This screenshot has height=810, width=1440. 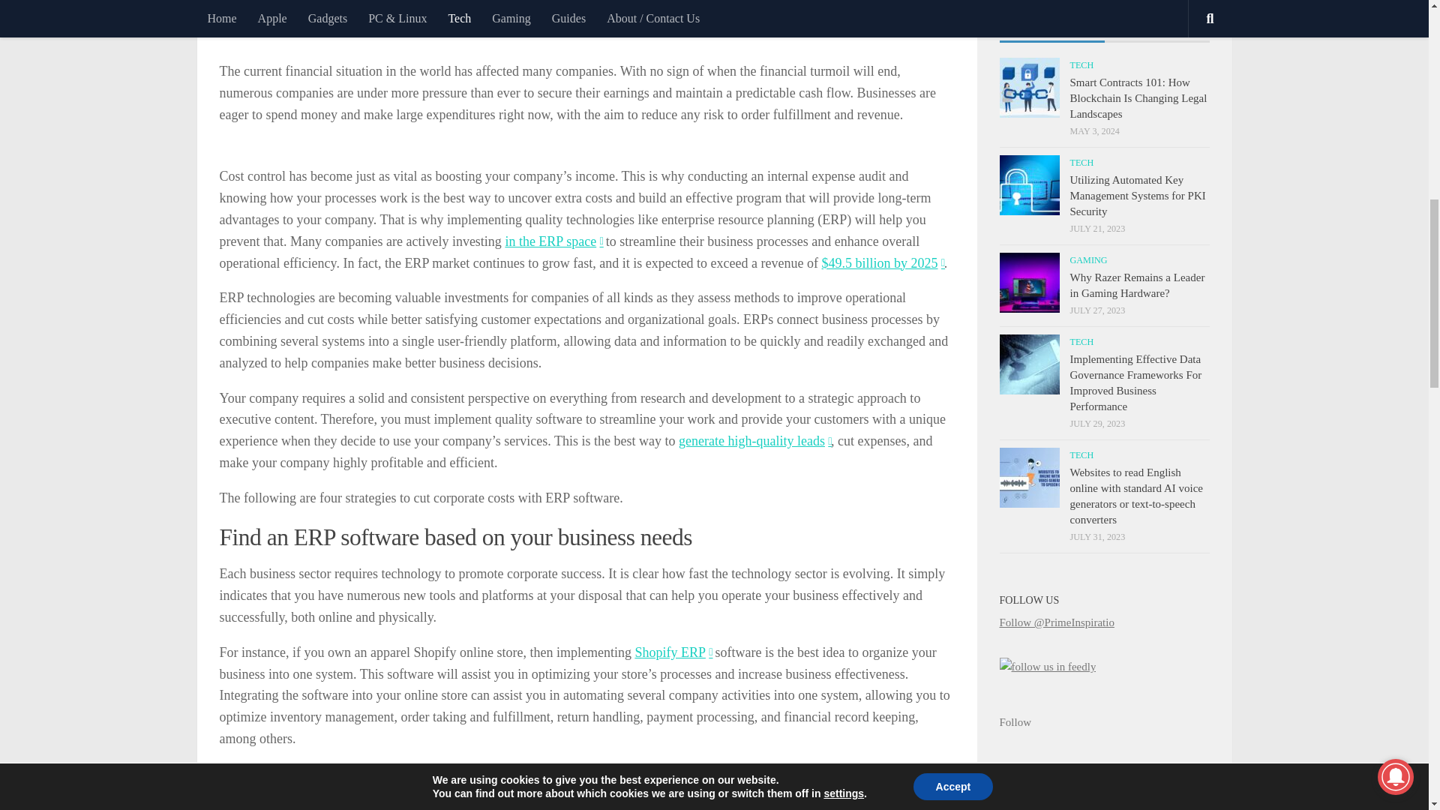 I want to click on generate high-quality leads, so click(x=754, y=441).